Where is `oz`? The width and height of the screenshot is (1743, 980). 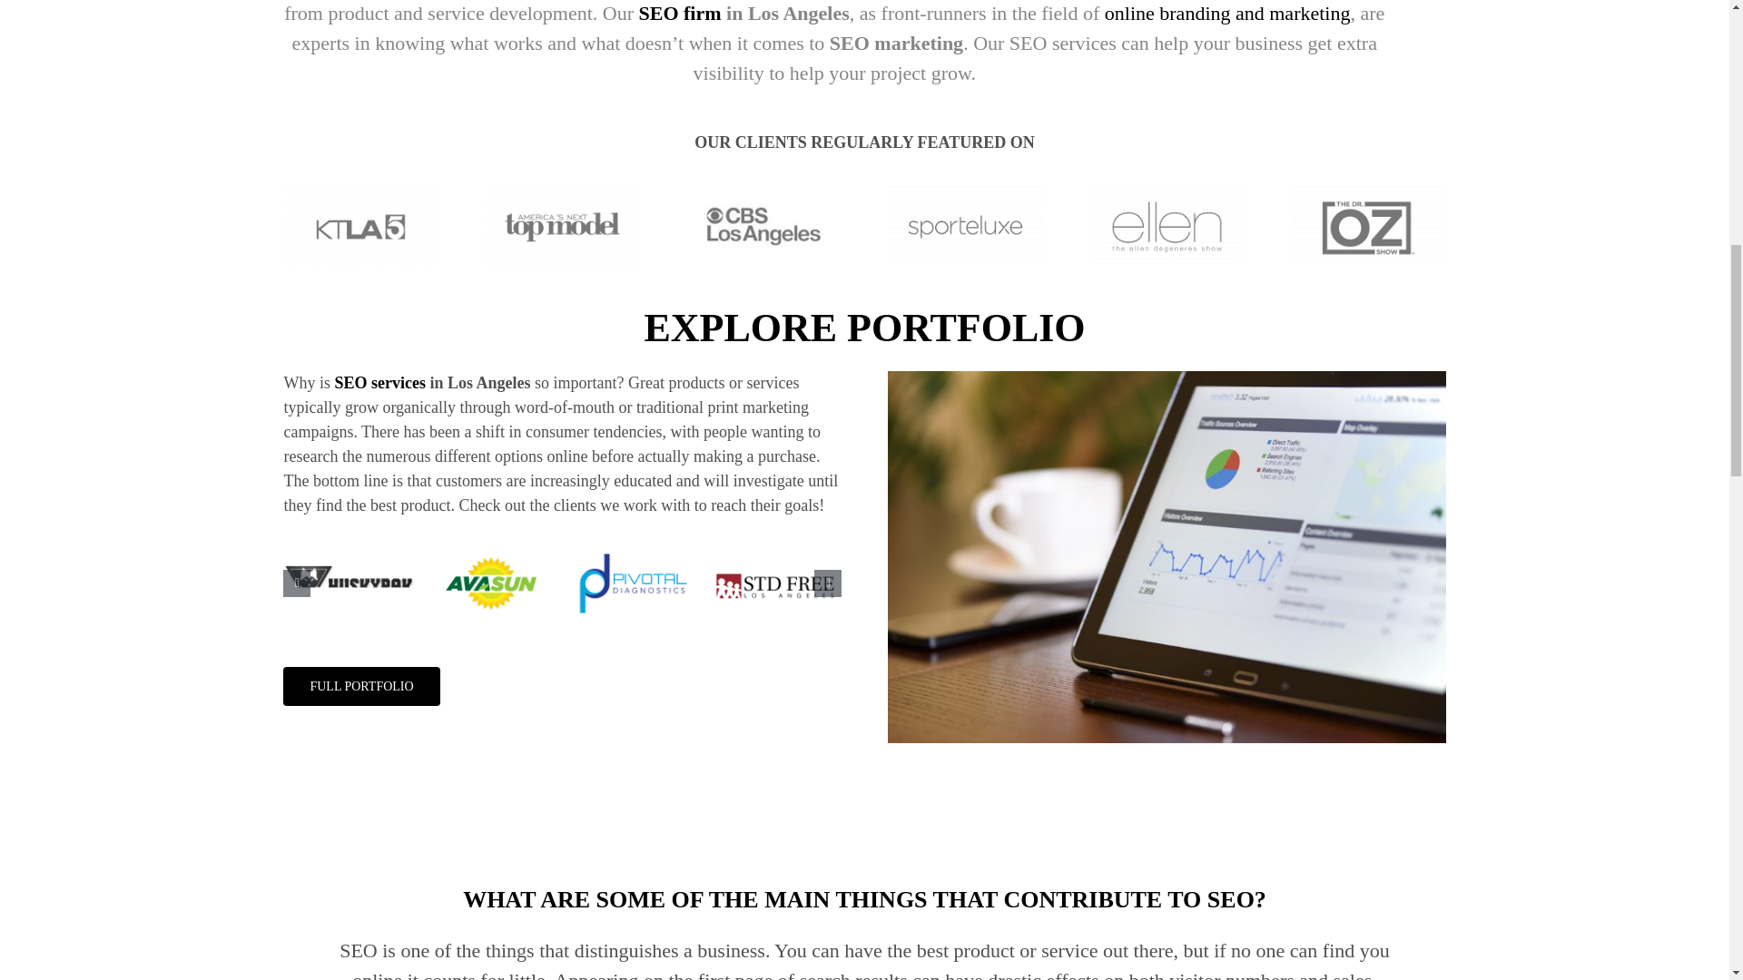 oz is located at coordinates (1369, 227).